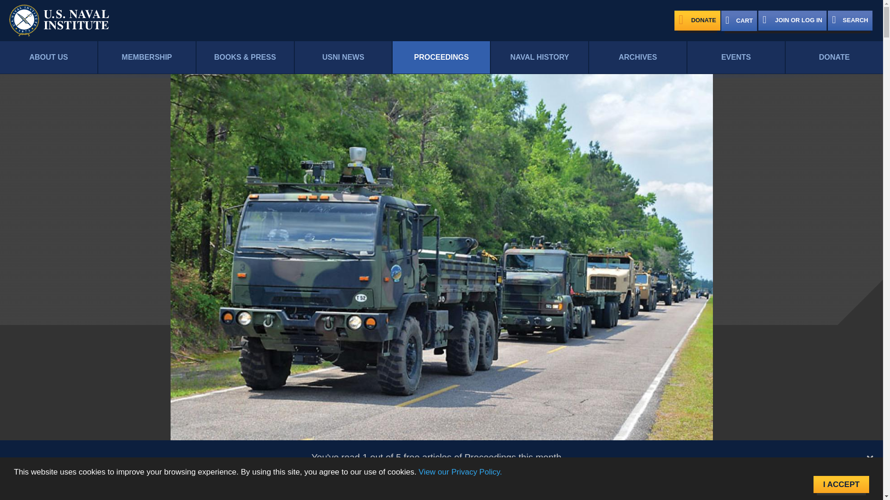 The width and height of the screenshot is (890, 500). I want to click on ARCHIVES, so click(638, 57).